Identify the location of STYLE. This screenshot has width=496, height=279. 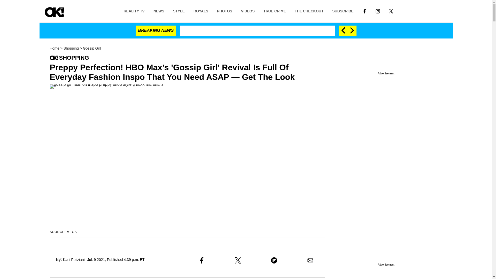
(179, 11).